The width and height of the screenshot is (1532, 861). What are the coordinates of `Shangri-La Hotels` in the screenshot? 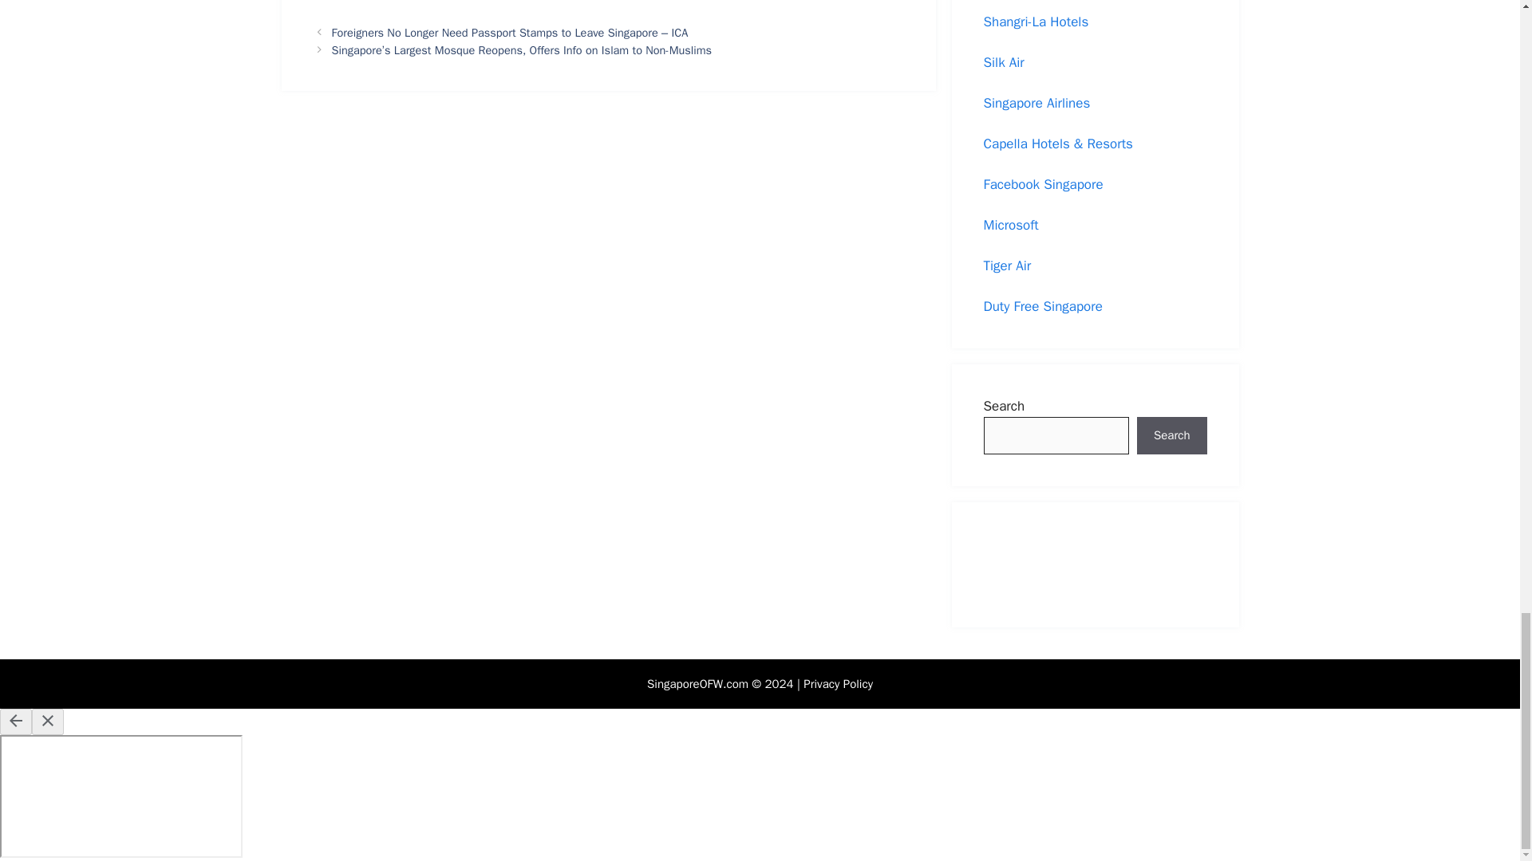 It's located at (1036, 22).